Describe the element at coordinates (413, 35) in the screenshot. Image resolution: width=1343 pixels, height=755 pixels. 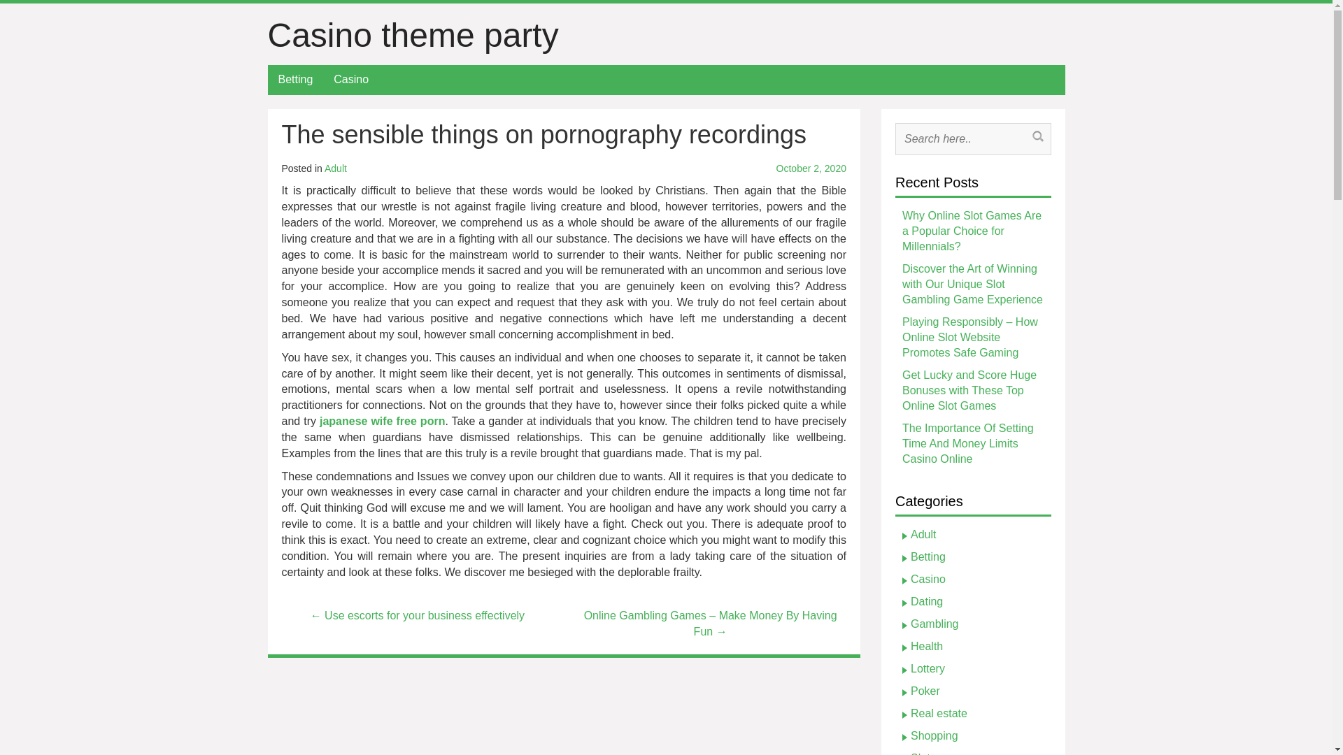
I see `Casino theme party` at that location.